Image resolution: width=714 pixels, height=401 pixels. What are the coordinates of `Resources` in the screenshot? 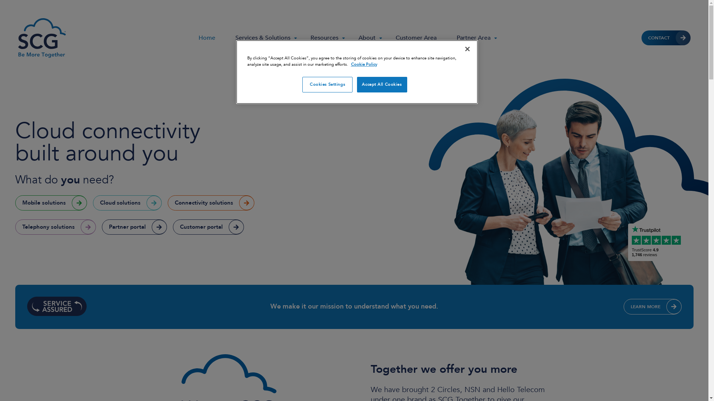 It's located at (328, 38).